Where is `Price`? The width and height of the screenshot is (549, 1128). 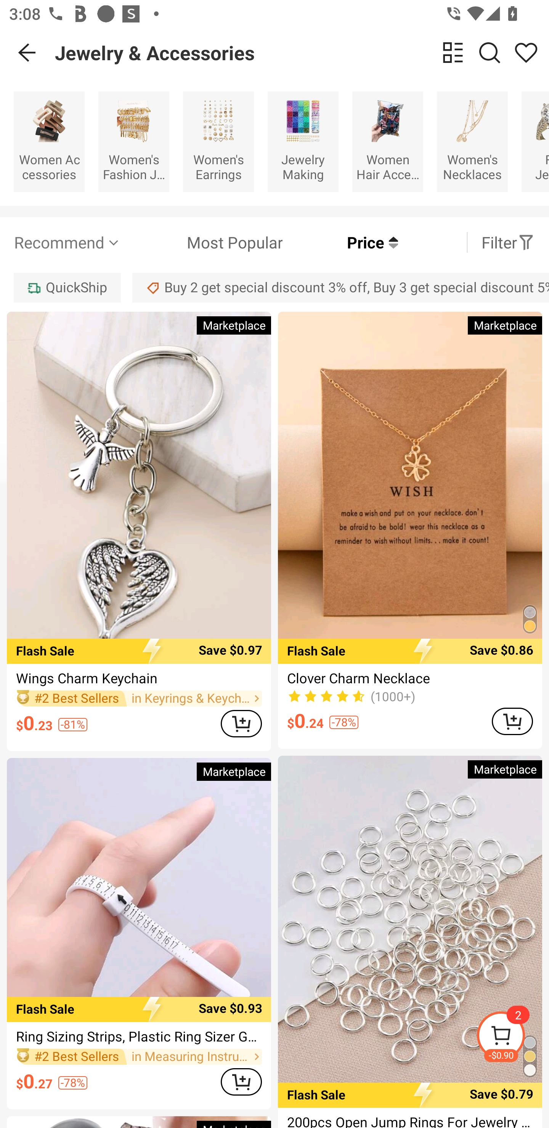 Price is located at coordinates (340, 242).